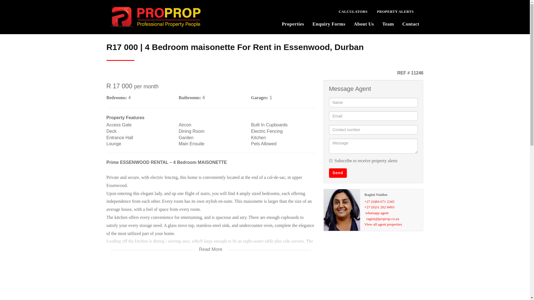  I want to click on About Us, so click(364, 23).